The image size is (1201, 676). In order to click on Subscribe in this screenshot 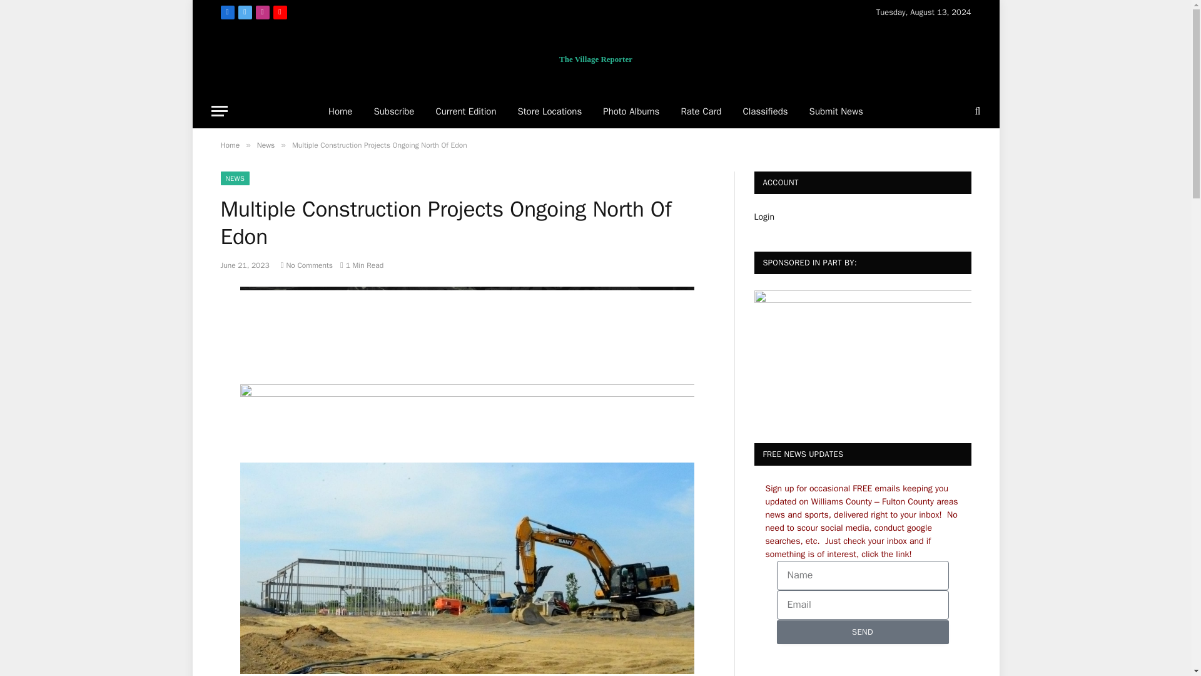, I will do `click(393, 111)`.